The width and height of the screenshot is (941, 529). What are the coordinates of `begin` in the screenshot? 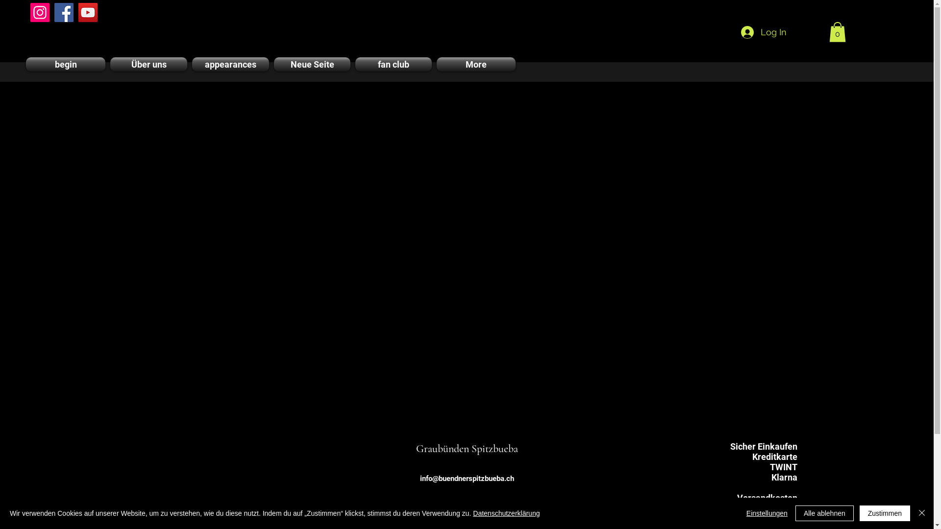 It's located at (67, 65).